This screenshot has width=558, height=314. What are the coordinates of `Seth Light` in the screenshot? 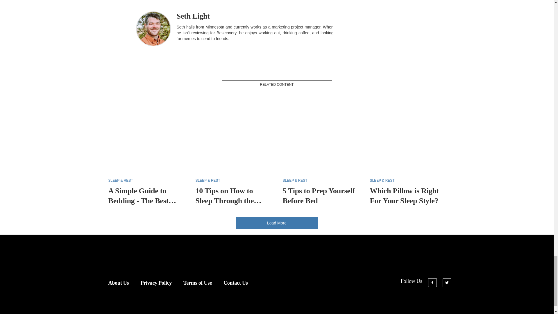 It's located at (193, 16).